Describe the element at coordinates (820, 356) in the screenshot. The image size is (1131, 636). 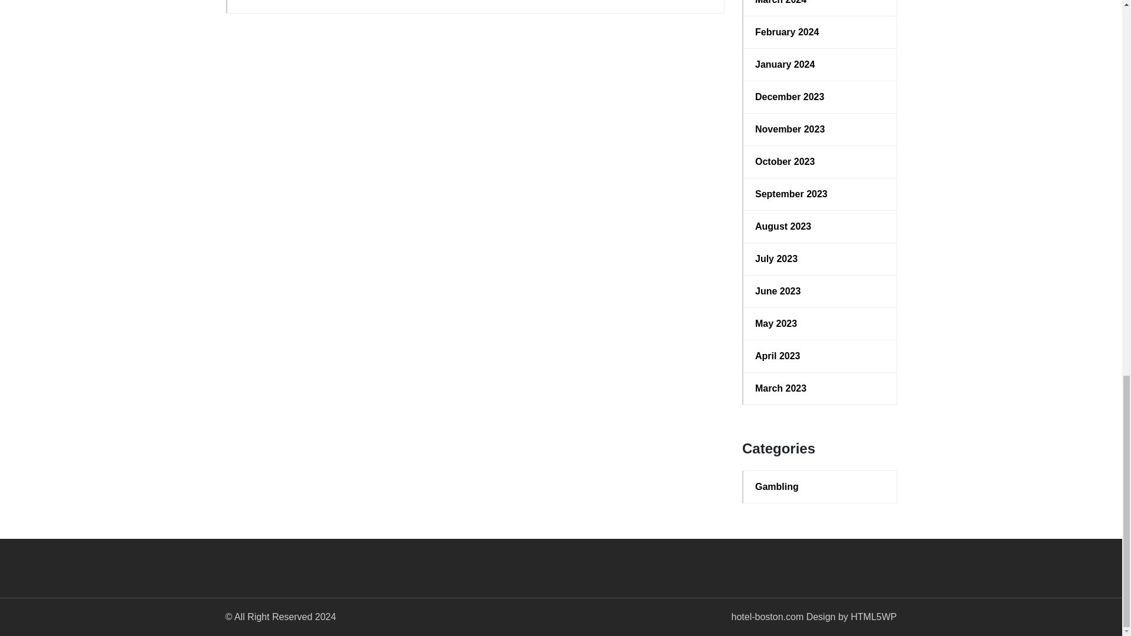
I see `April 2023` at that location.